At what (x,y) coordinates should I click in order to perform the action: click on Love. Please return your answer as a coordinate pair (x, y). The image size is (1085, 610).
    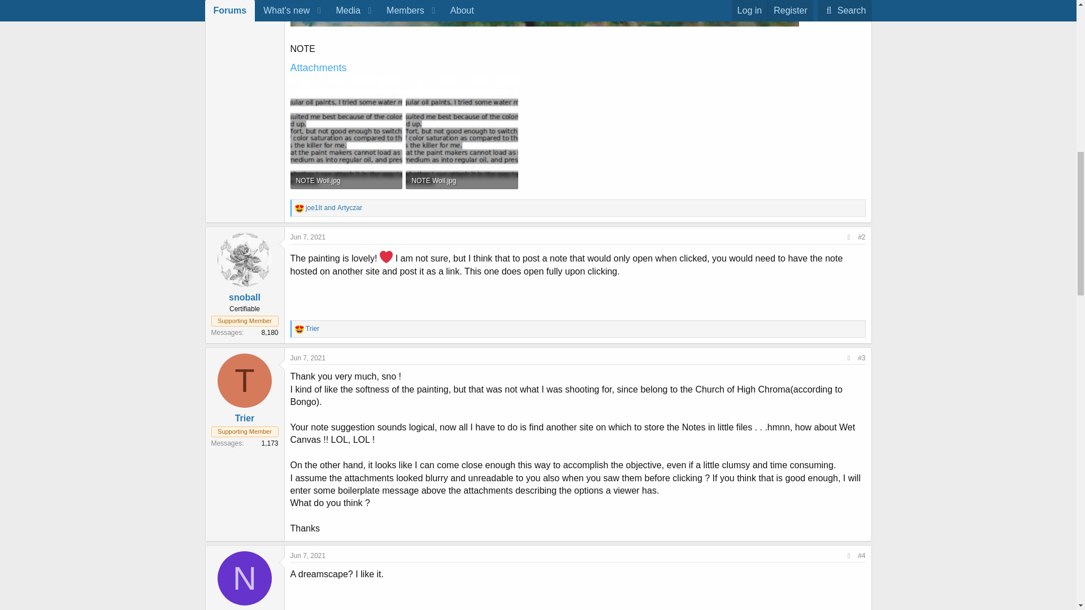
    Looking at the image, I should click on (300, 329).